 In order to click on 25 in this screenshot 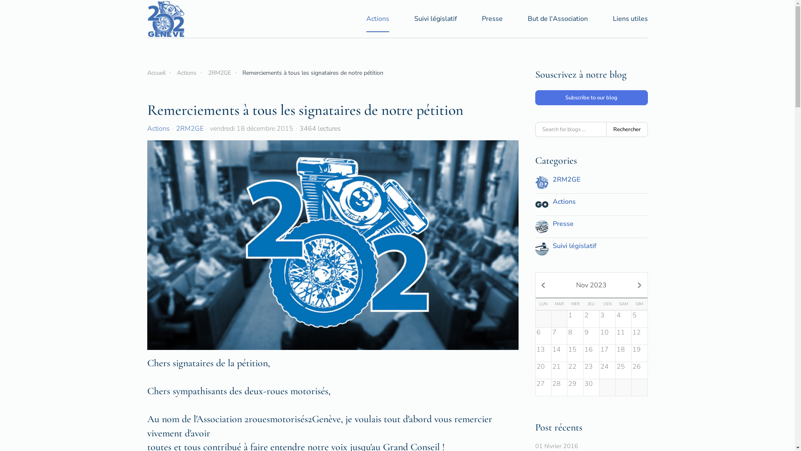, I will do `click(623, 370)`.